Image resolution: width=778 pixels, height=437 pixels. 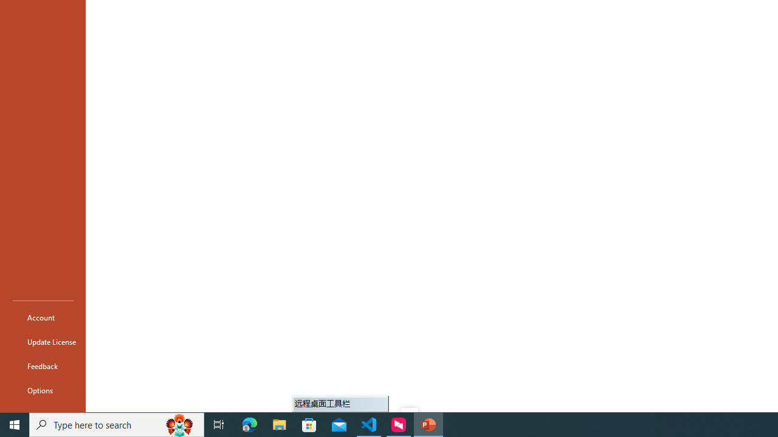 I want to click on Update License, so click(x=43, y=341).